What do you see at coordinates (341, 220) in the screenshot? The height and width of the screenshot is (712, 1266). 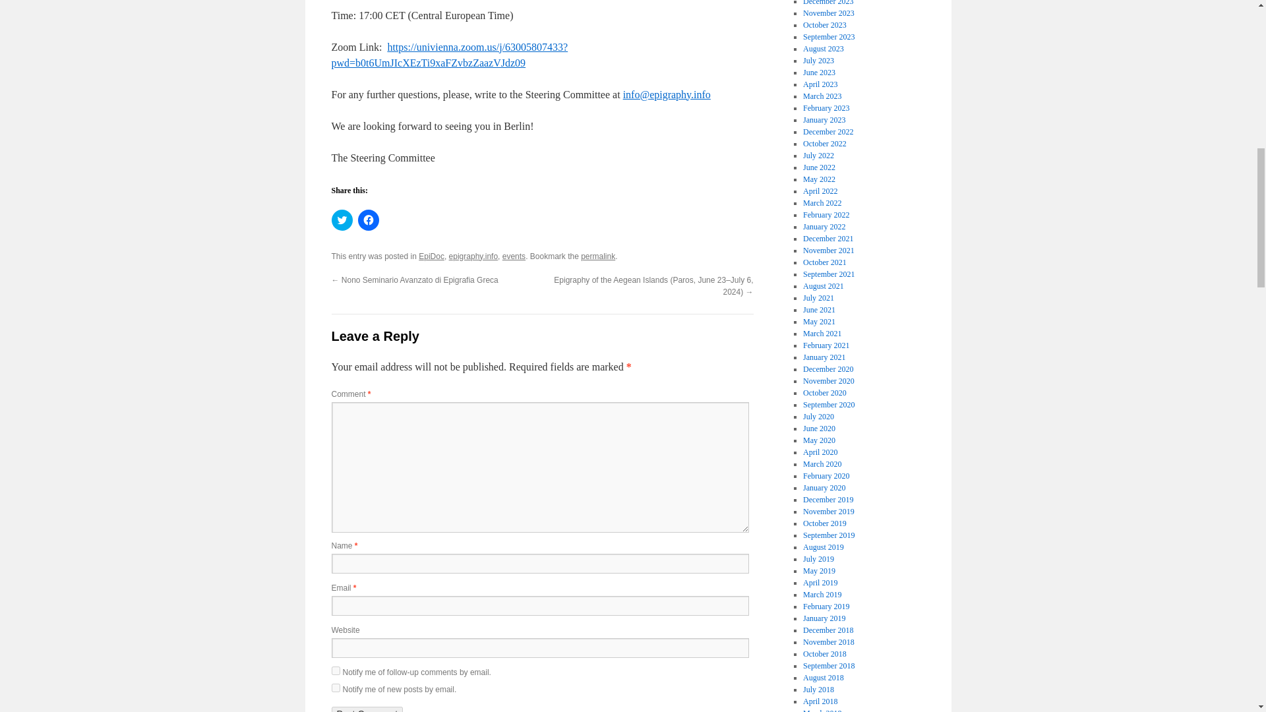 I see `Click to share on Twitter` at bounding box center [341, 220].